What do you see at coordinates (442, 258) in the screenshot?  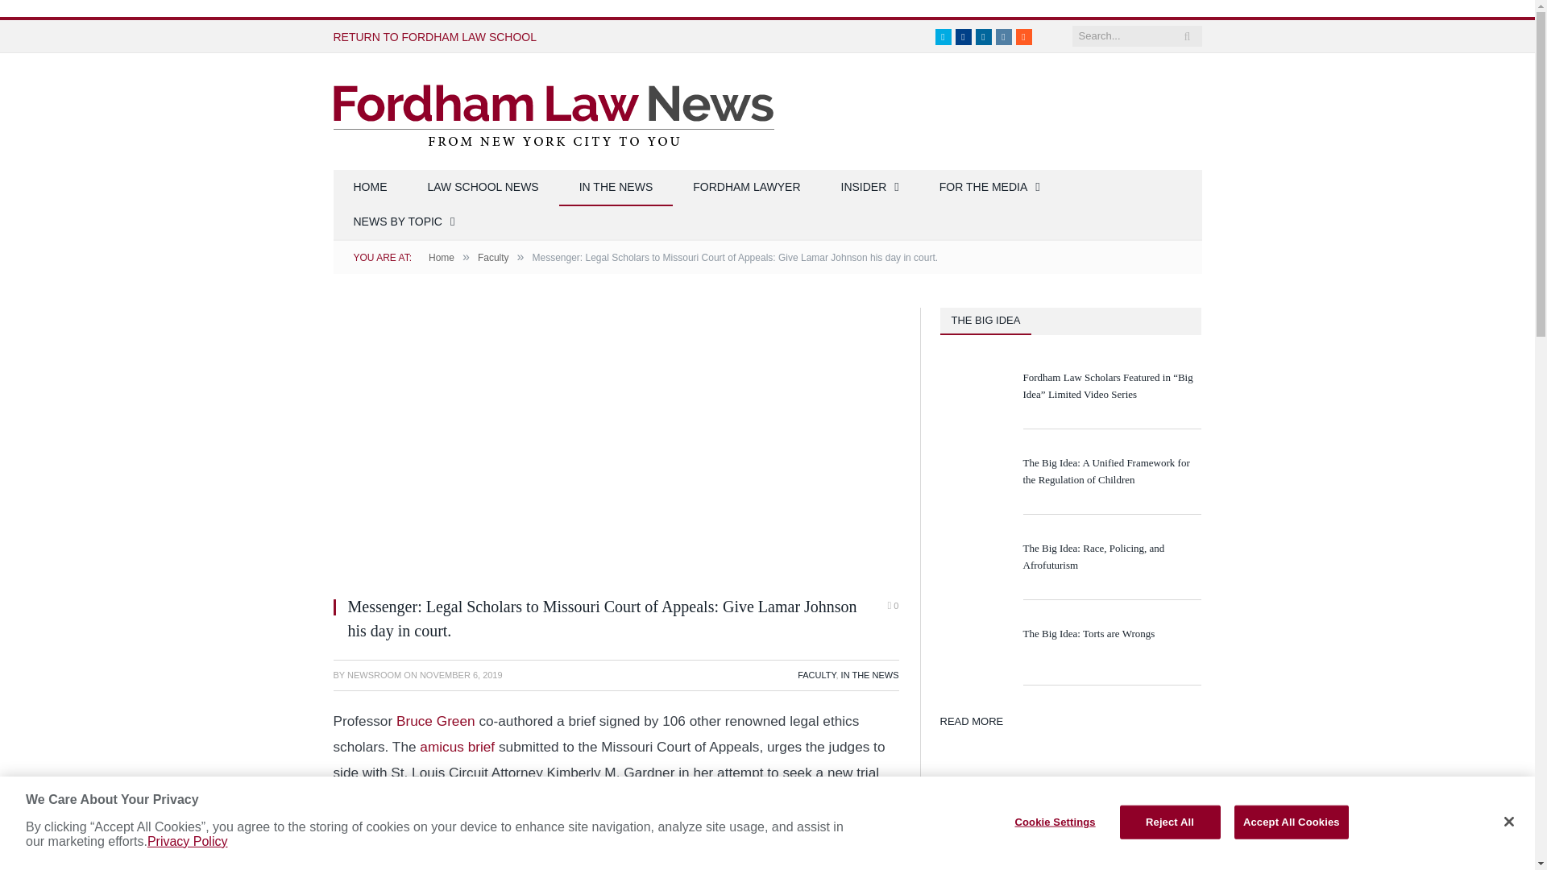 I see `Home` at bounding box center [442, 258].